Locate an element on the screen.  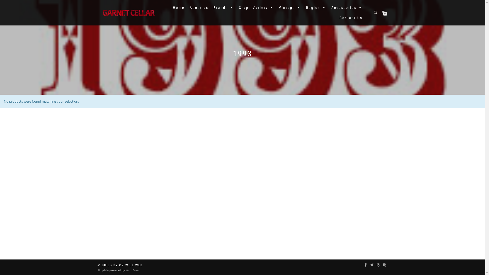
0 is located at coordinates (384, 12).